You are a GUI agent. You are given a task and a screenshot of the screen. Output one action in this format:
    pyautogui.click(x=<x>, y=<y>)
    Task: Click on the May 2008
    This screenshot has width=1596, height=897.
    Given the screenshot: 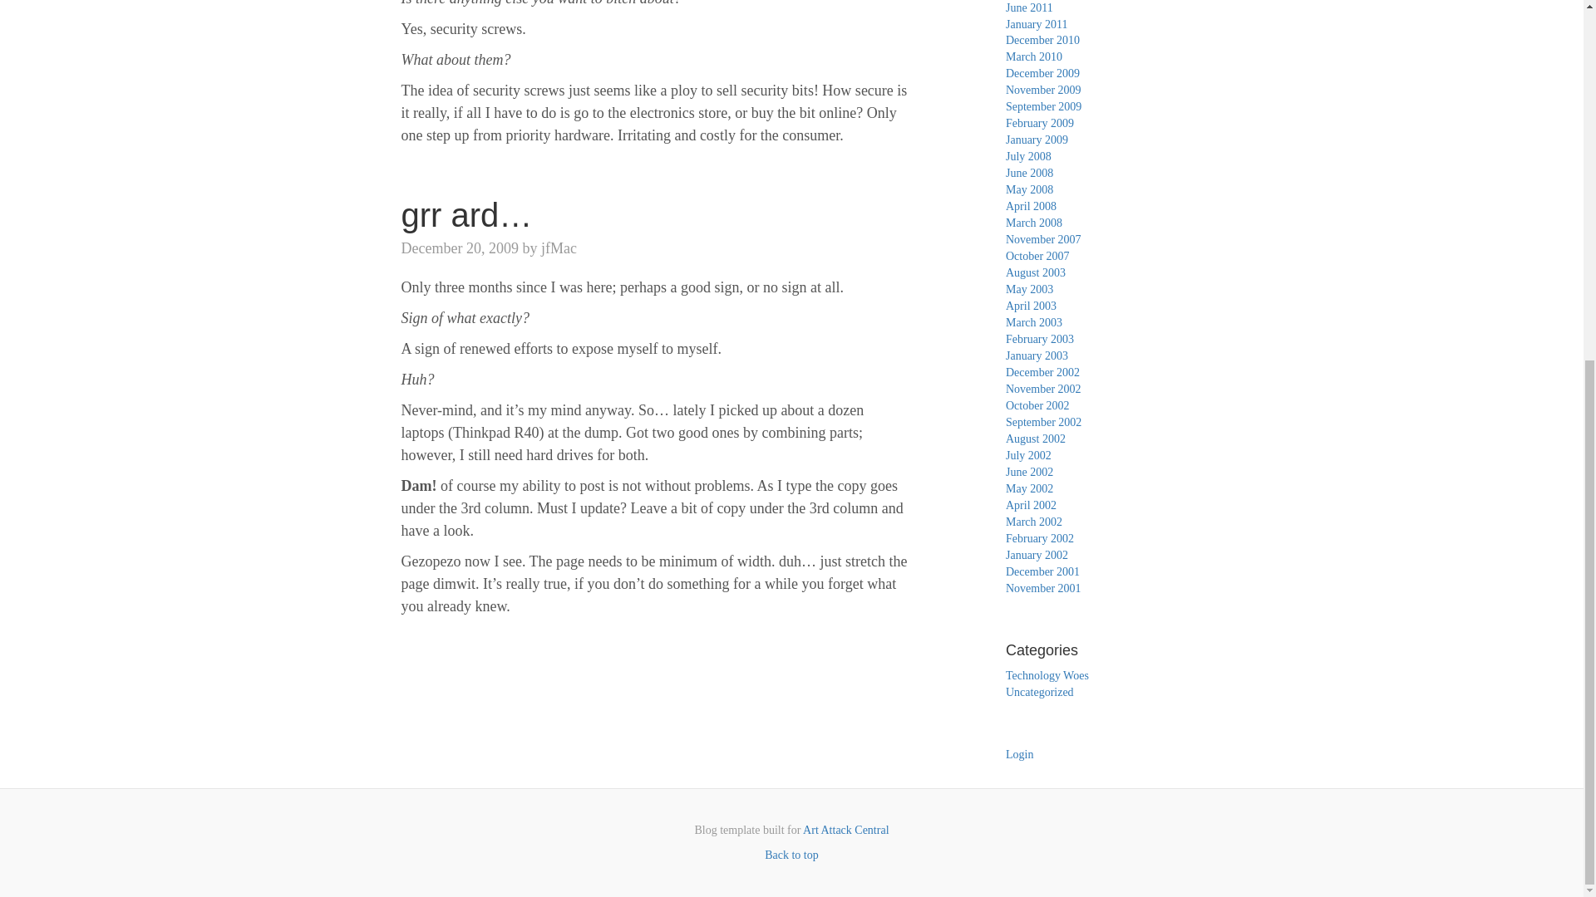 What is the action you would take?
    pyautogui.click(x=1029, y=189)
    